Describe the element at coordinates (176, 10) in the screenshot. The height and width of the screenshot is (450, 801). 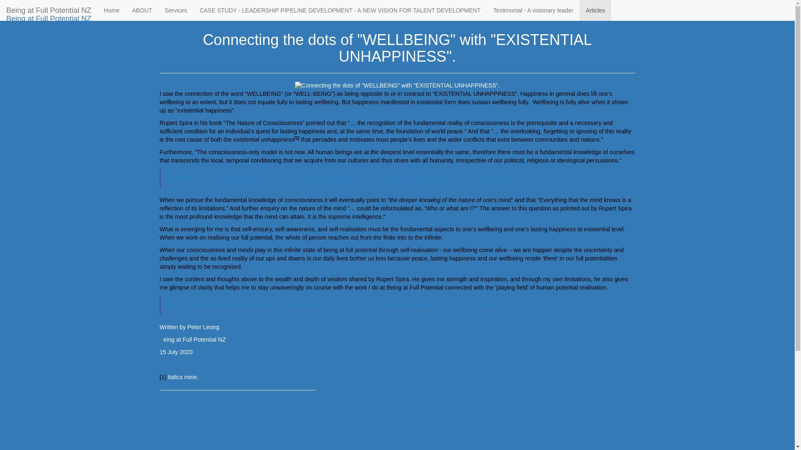
I see `Services` at that location.